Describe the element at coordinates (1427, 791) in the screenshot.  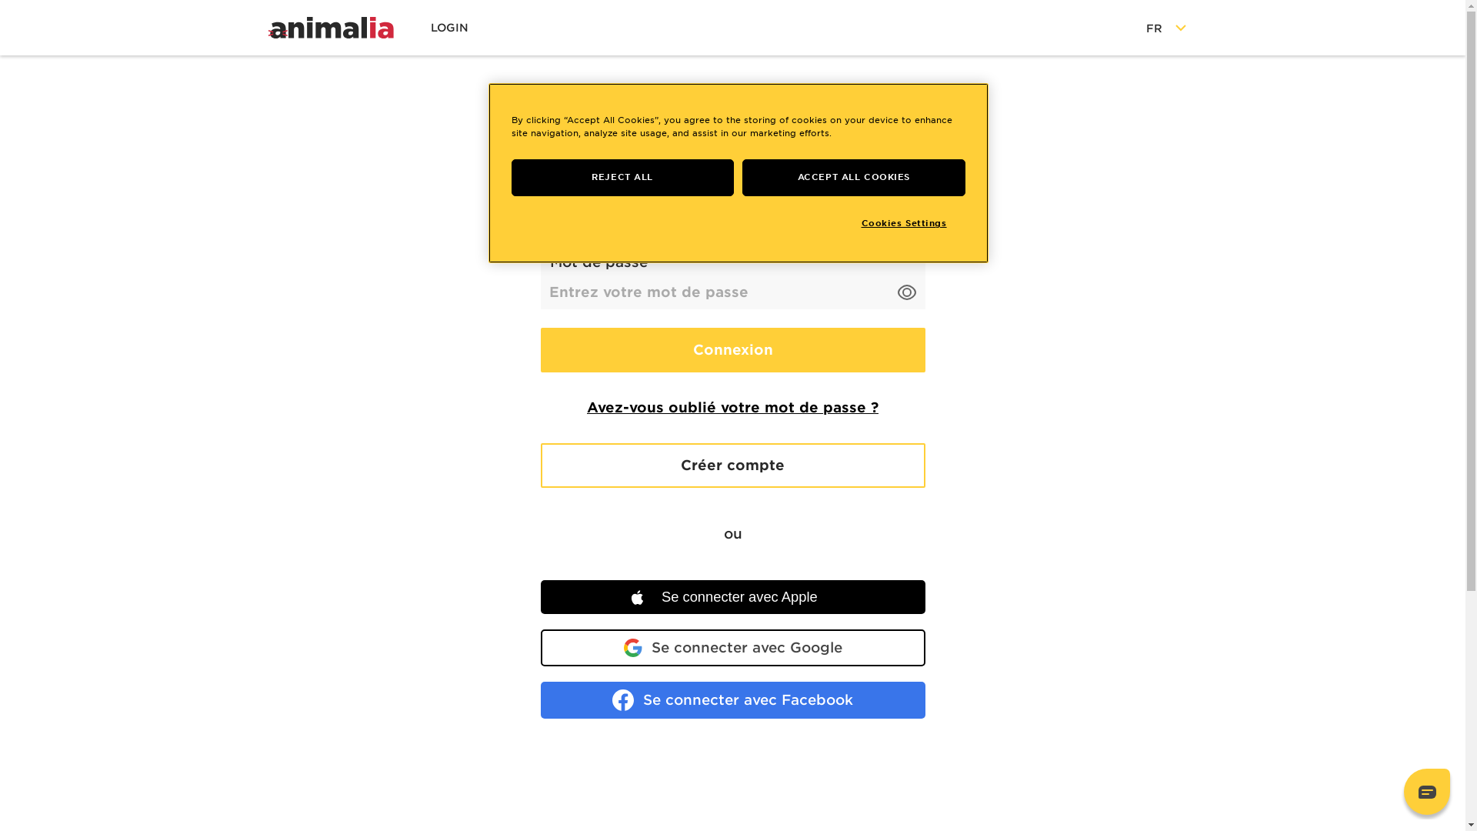
I see `Chat` at that location.